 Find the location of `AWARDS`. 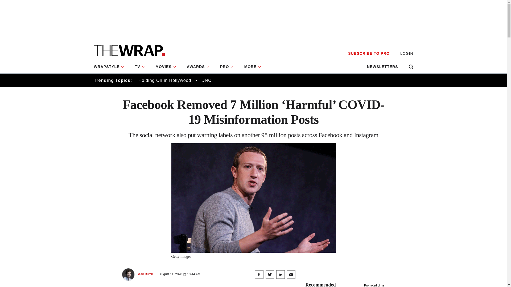

AWARDS is located at coordinates (198, 67).